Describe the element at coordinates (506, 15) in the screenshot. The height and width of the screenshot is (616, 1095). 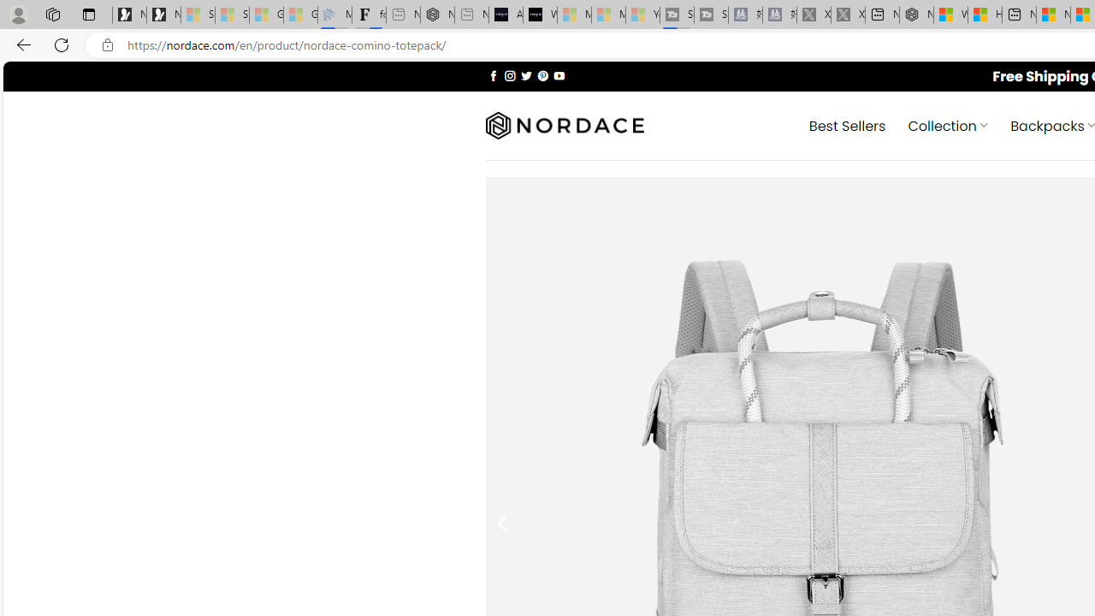
I see `AI Voice Changer for PC and Mac - Voice.ai` at that location.